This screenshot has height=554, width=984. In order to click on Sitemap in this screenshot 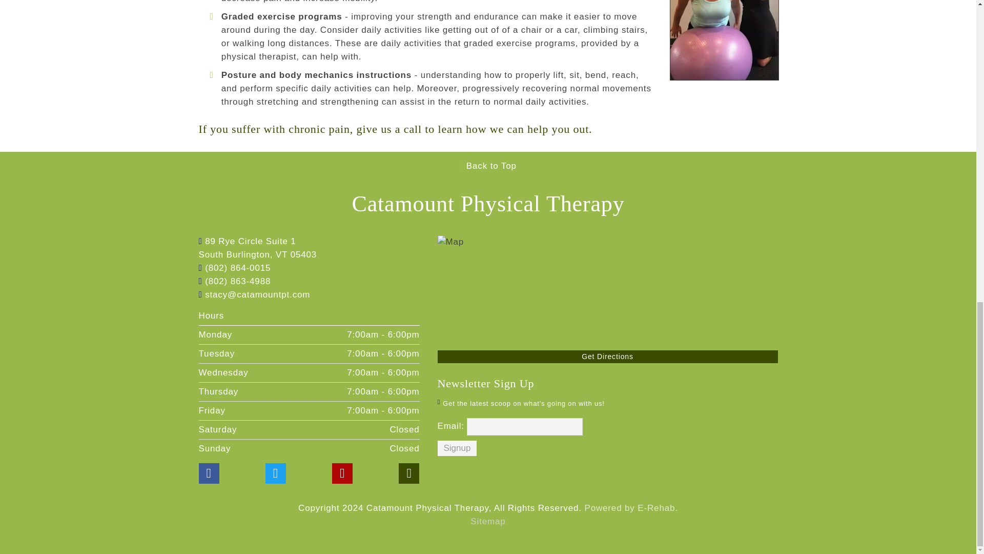, I will do `click(488, 521)`.